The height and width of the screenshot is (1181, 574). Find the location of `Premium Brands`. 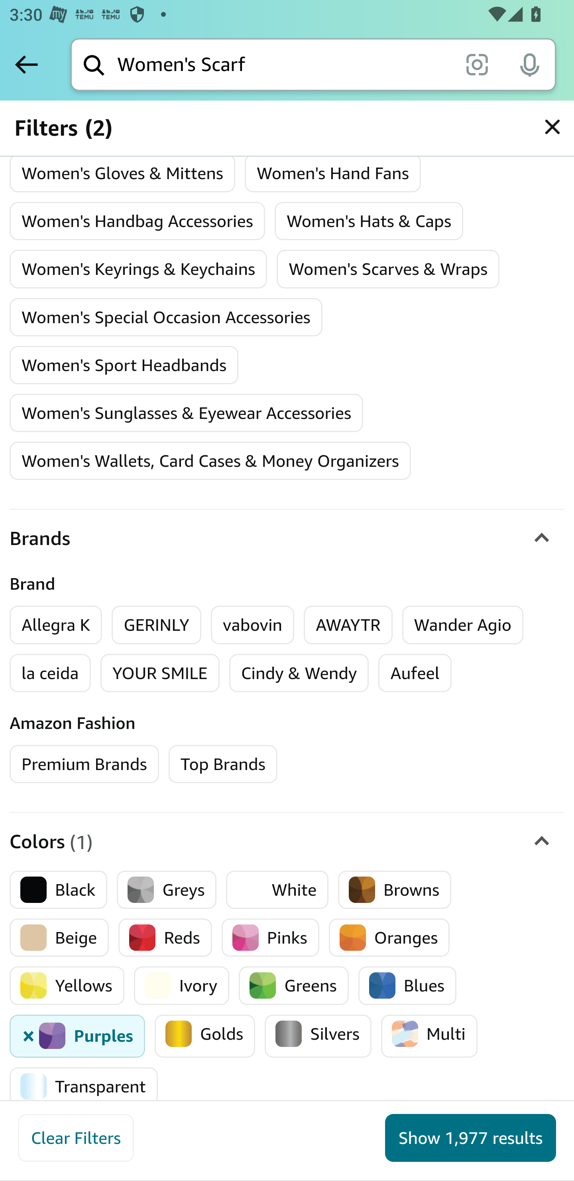

Premium Brands is located at coordinates (84, 764).